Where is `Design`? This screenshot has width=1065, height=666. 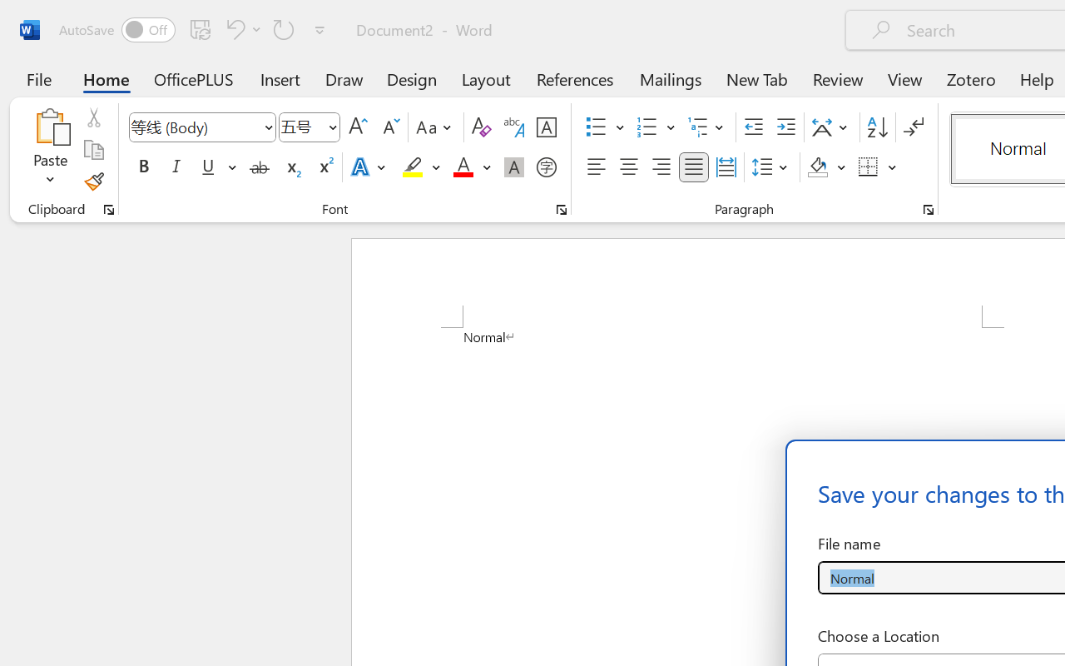 Design is located at coordinates (412, 78).